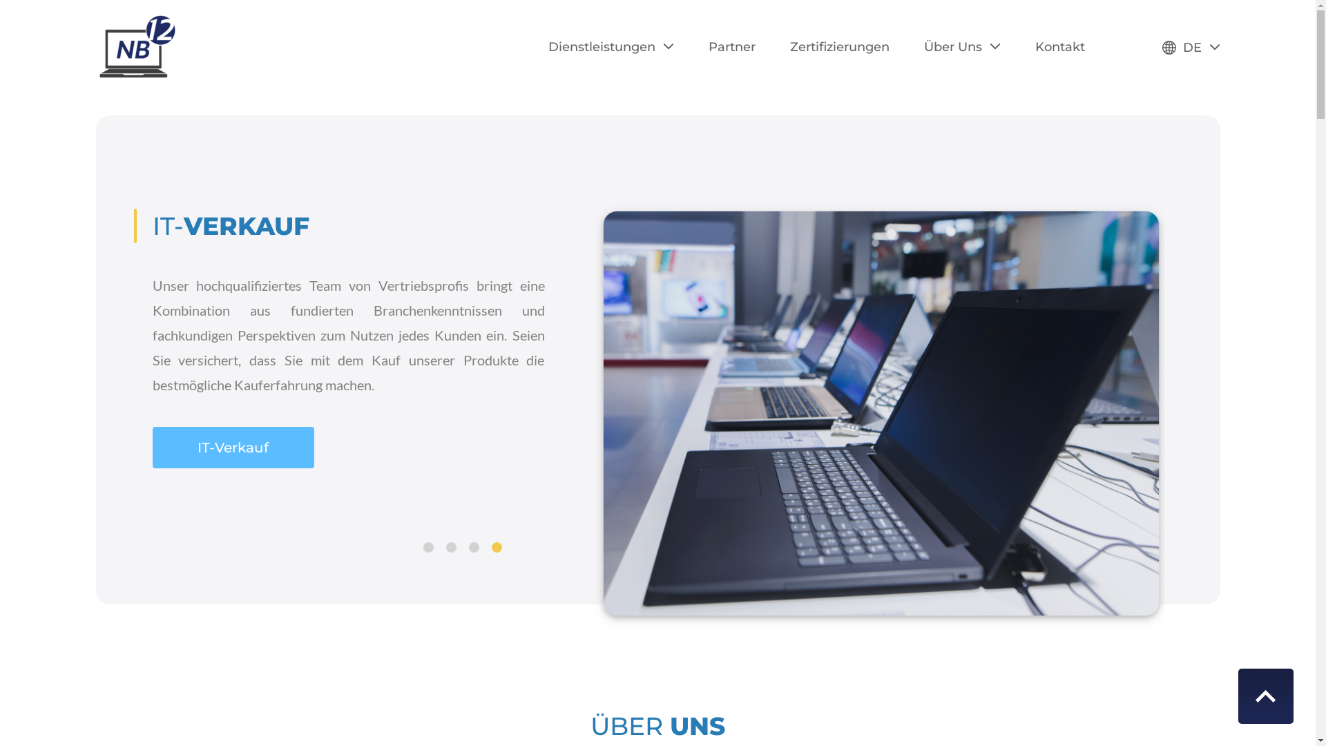 The width and height of the screenshot is (1326, 746). I want to click on DE, so click(1191, 47).